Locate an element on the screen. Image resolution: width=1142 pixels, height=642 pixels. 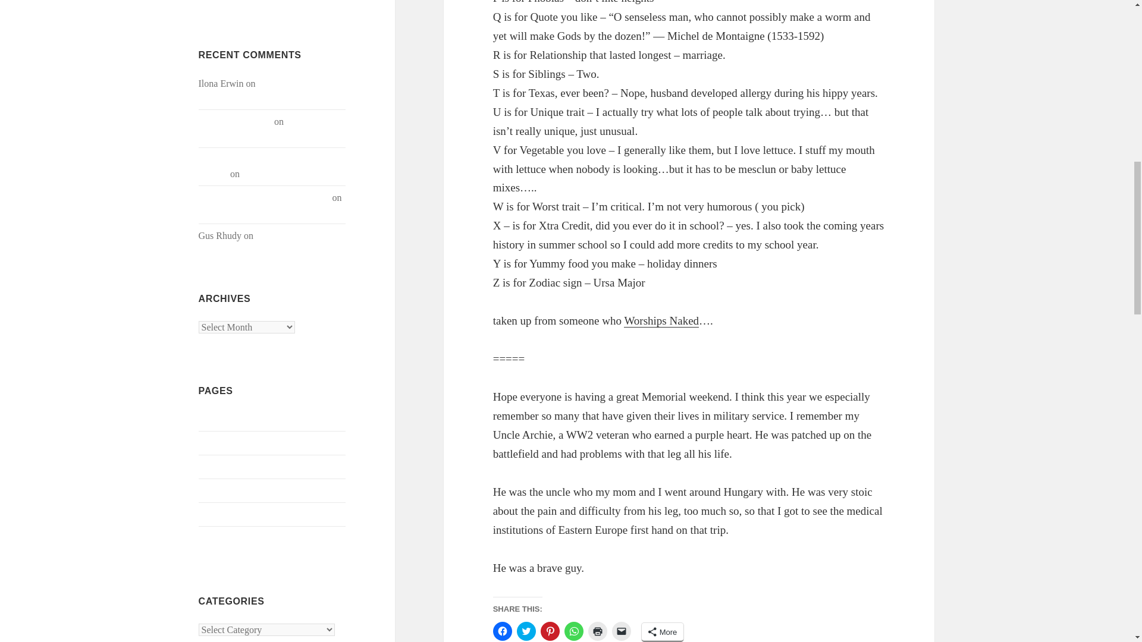
Click to share on Facebook is located at coordinates (502, 631).